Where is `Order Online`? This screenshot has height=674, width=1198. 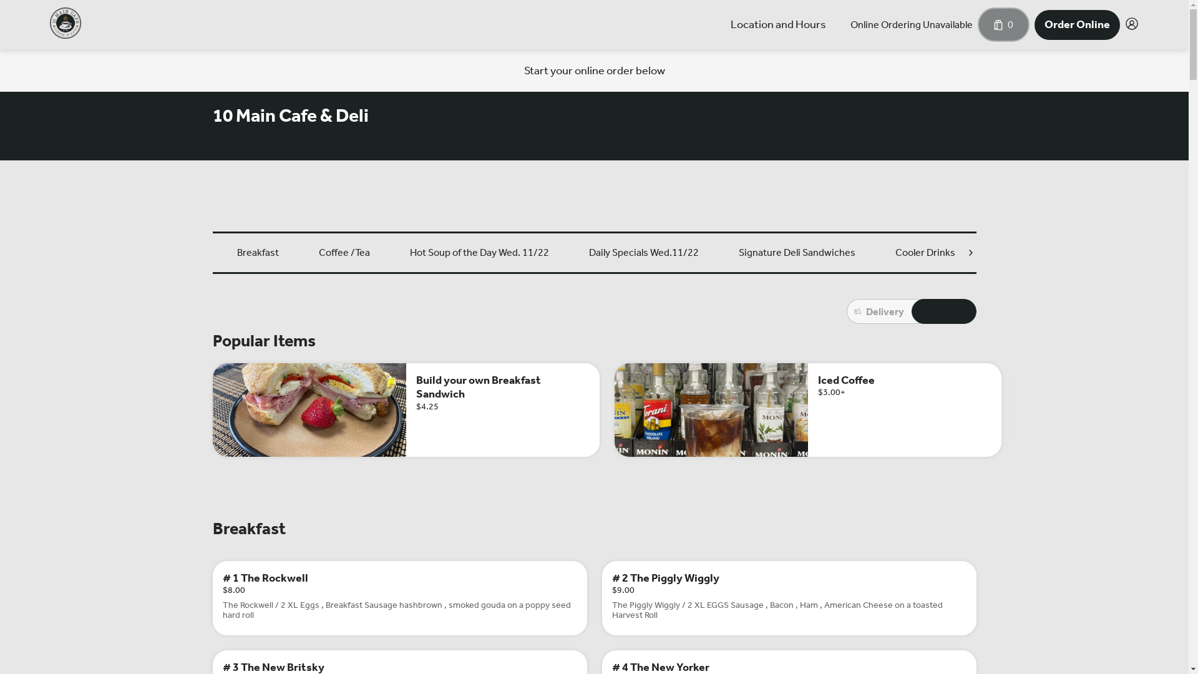
Order Online is located at coordinates (1077, 25).